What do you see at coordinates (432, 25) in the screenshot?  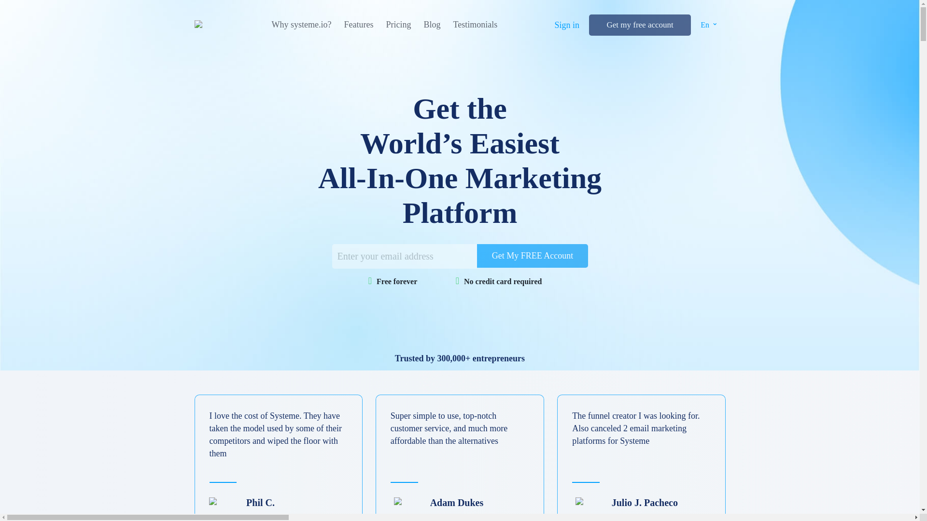 I see `Blog` at bounding box center [432, 25].